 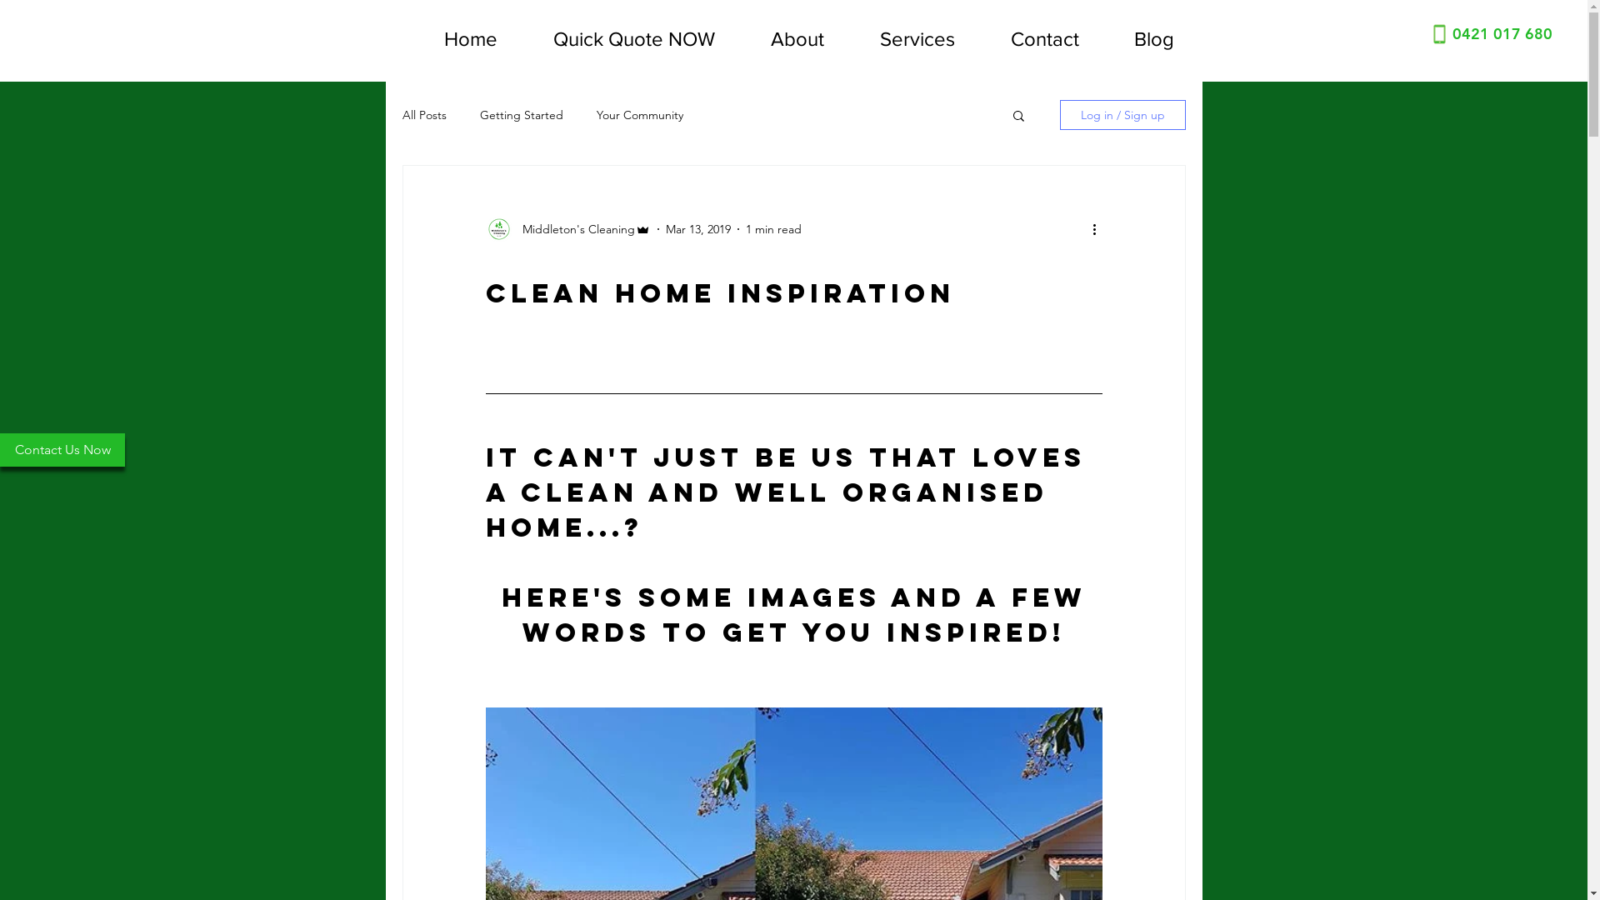 What do you see at coordinates (902, 39) in the screenshot?
I see `Services` at bounding box center [902, 39].